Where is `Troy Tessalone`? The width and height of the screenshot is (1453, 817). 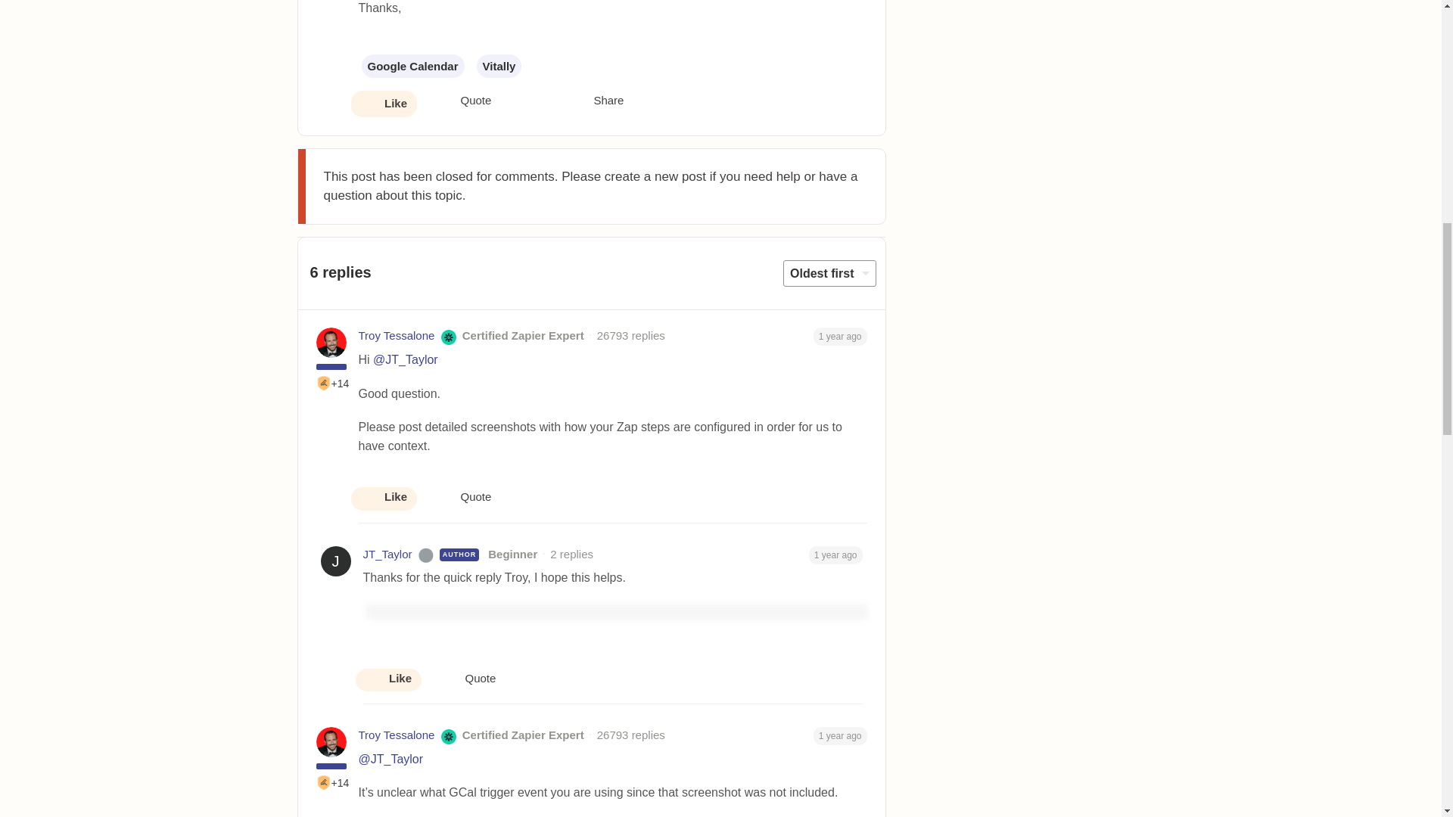
Troy Tessalone is located at coordinates (397, 735).